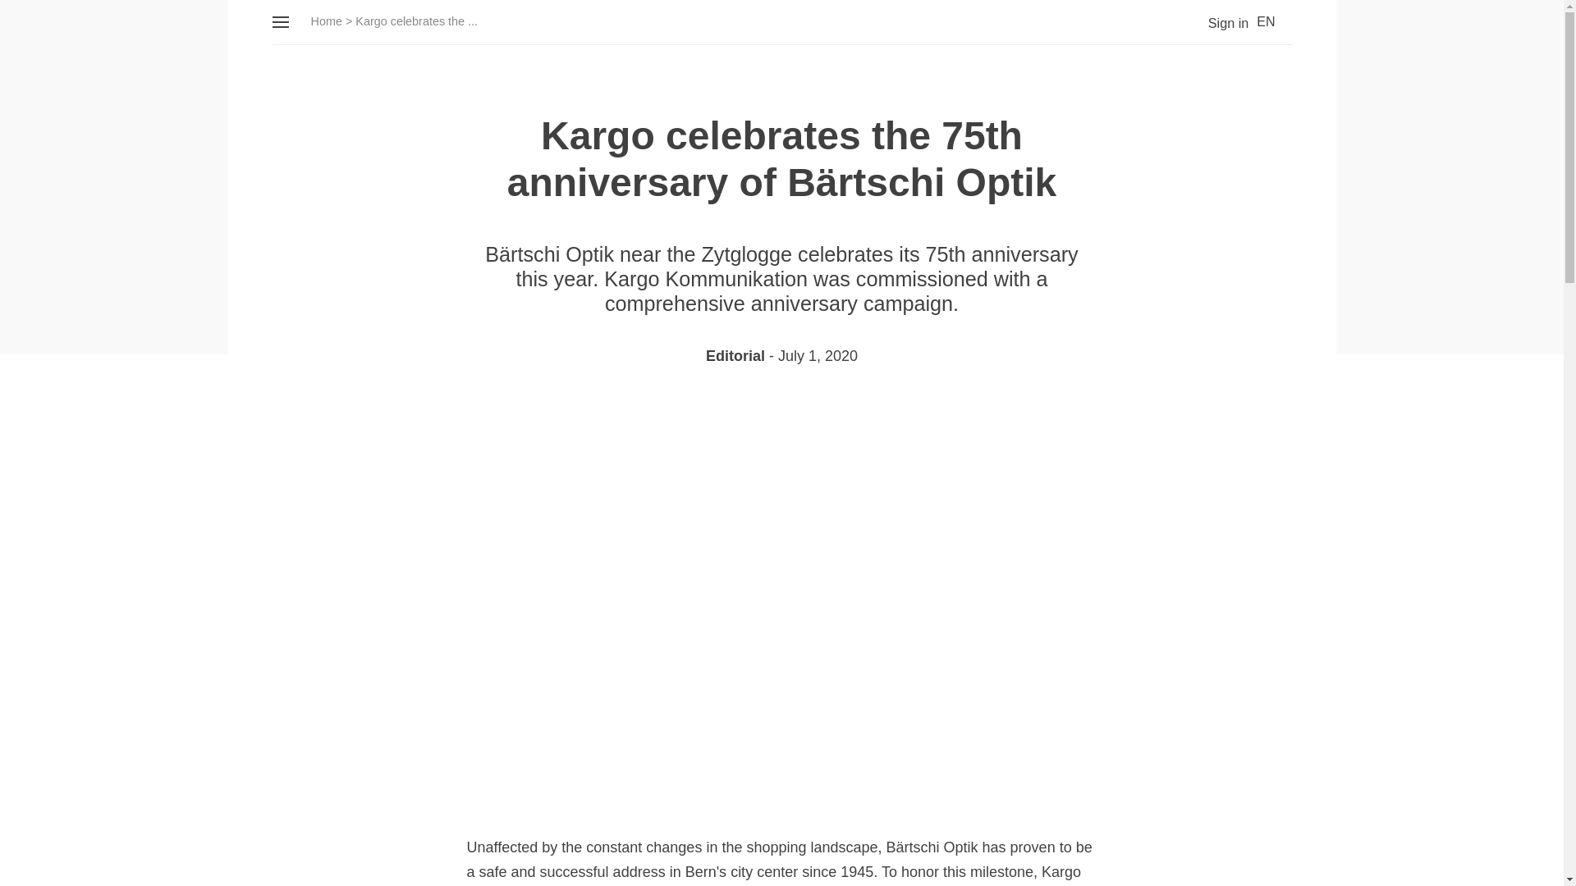 The height and width of the screenshot is (886, 1576). I want to click on Share by Email, so click(841, 415).